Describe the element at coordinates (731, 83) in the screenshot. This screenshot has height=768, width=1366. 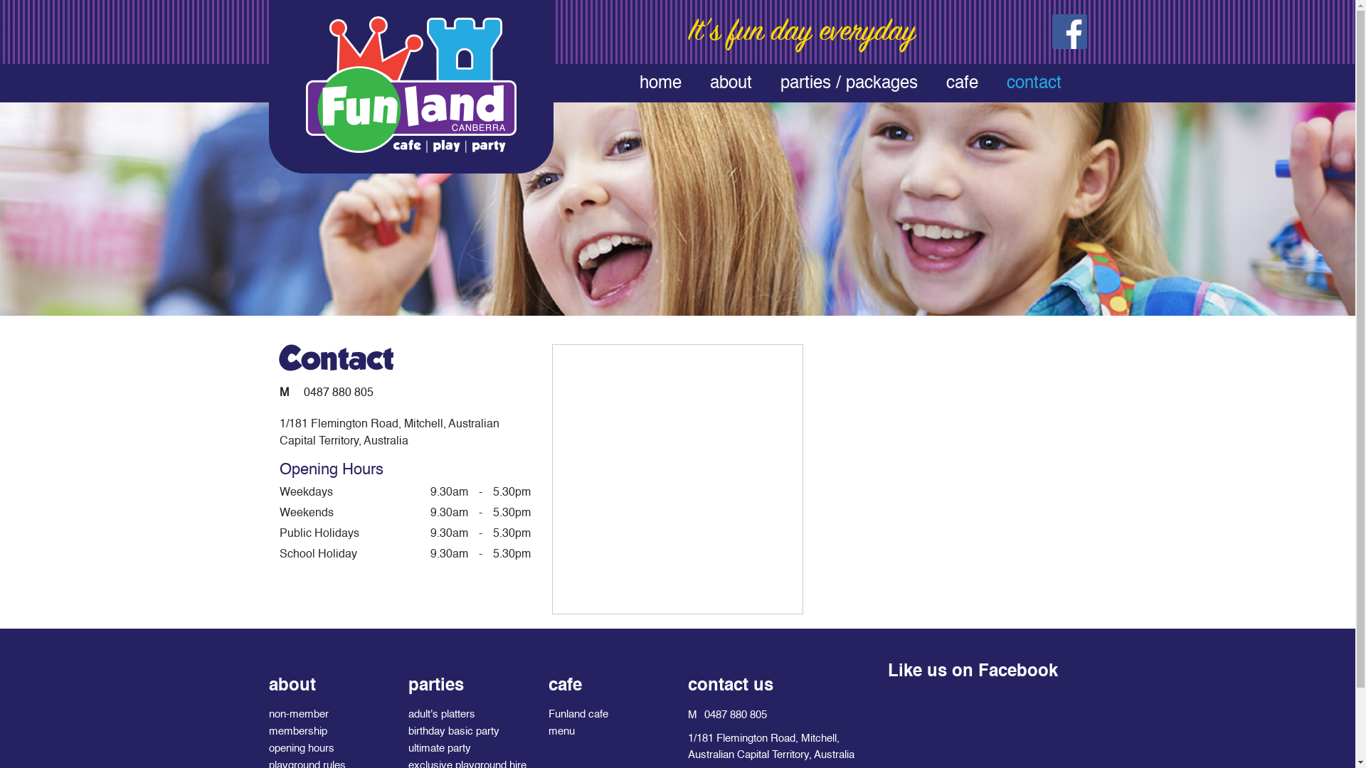
I see `about` at that location.